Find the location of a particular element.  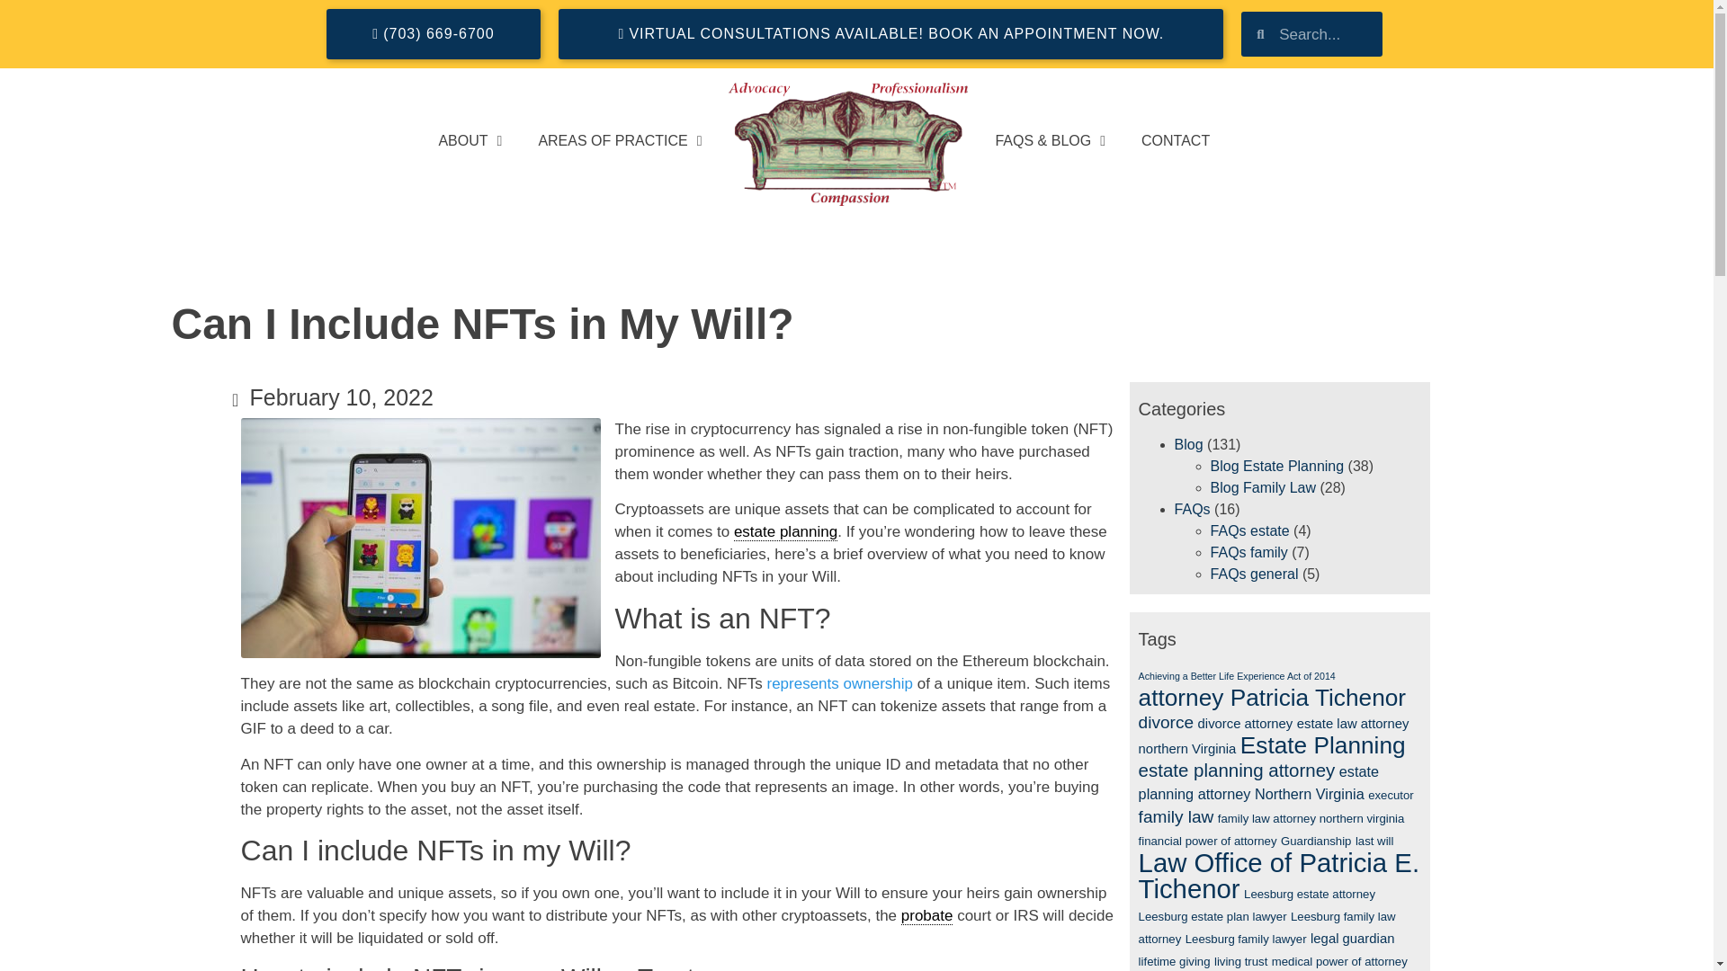

ABOUT is located at coordinates (470, 140).